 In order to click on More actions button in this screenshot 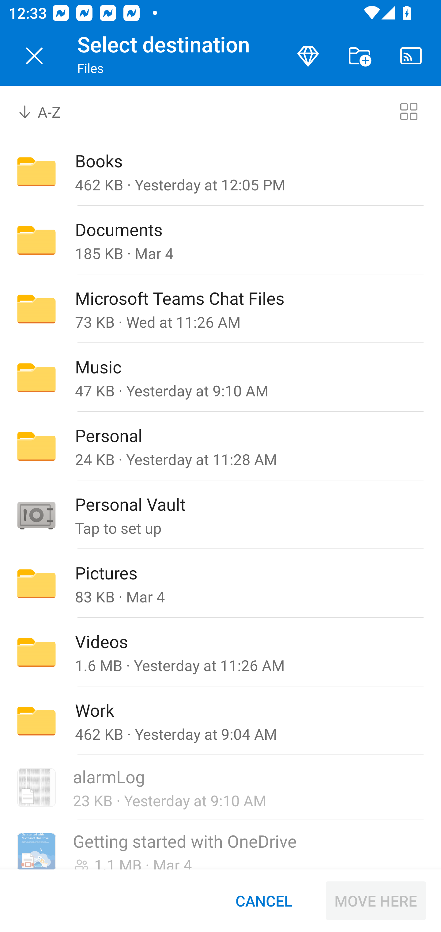, I will do `click(360, 56)`.